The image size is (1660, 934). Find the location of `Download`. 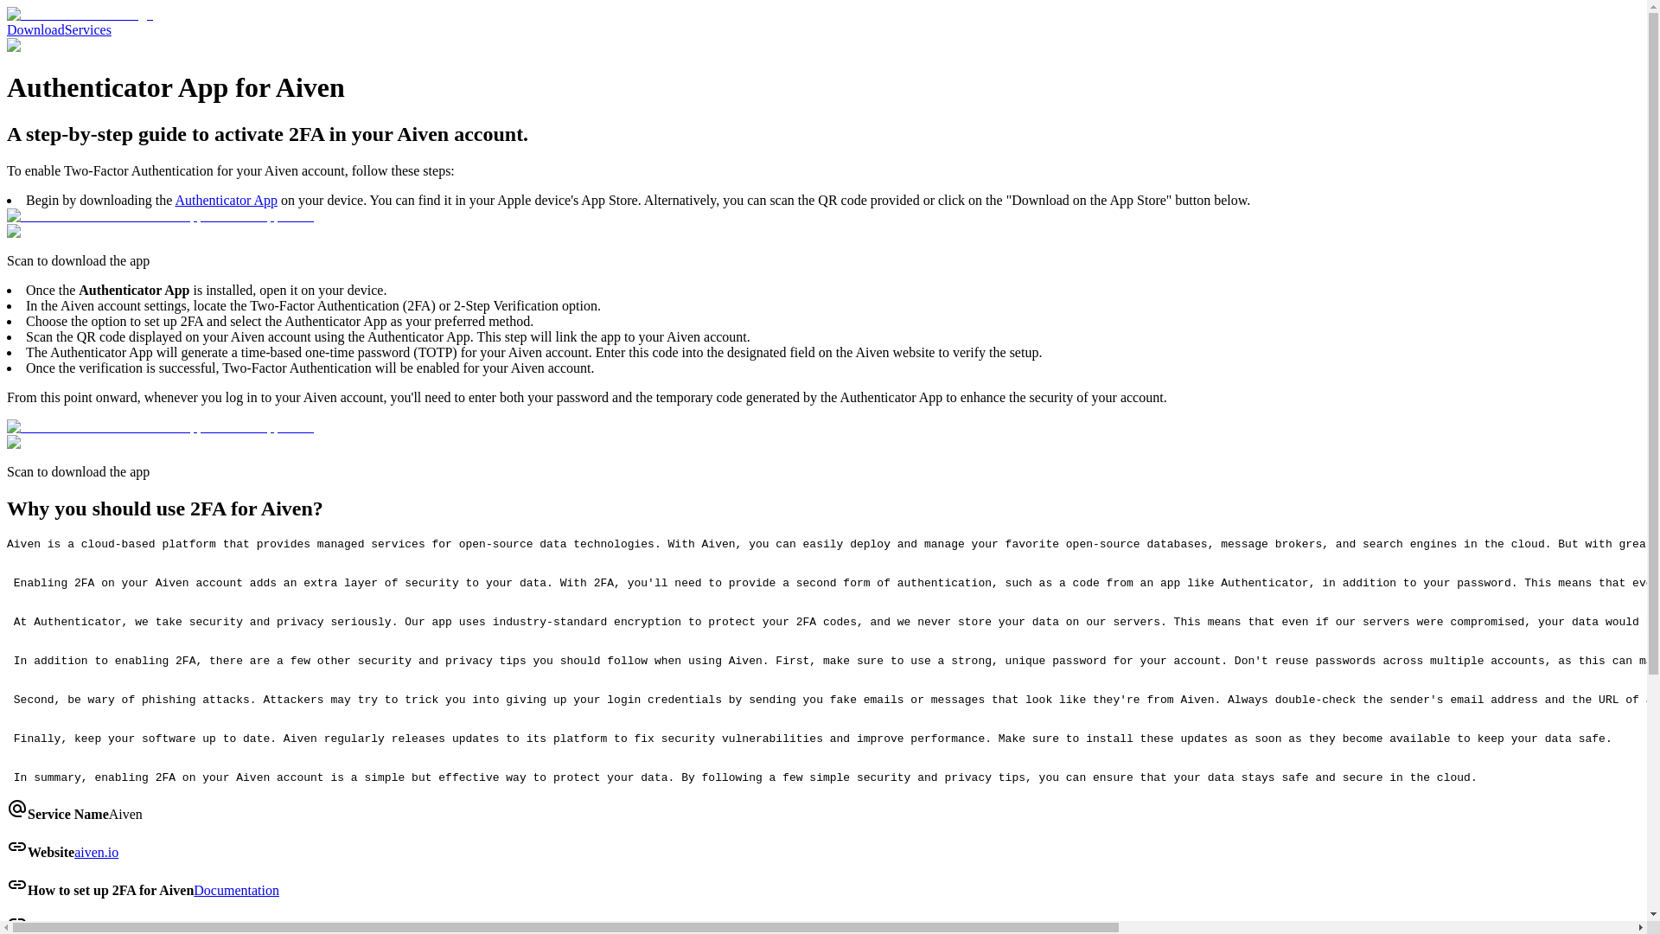

Download is located at coordinates (35, 29).